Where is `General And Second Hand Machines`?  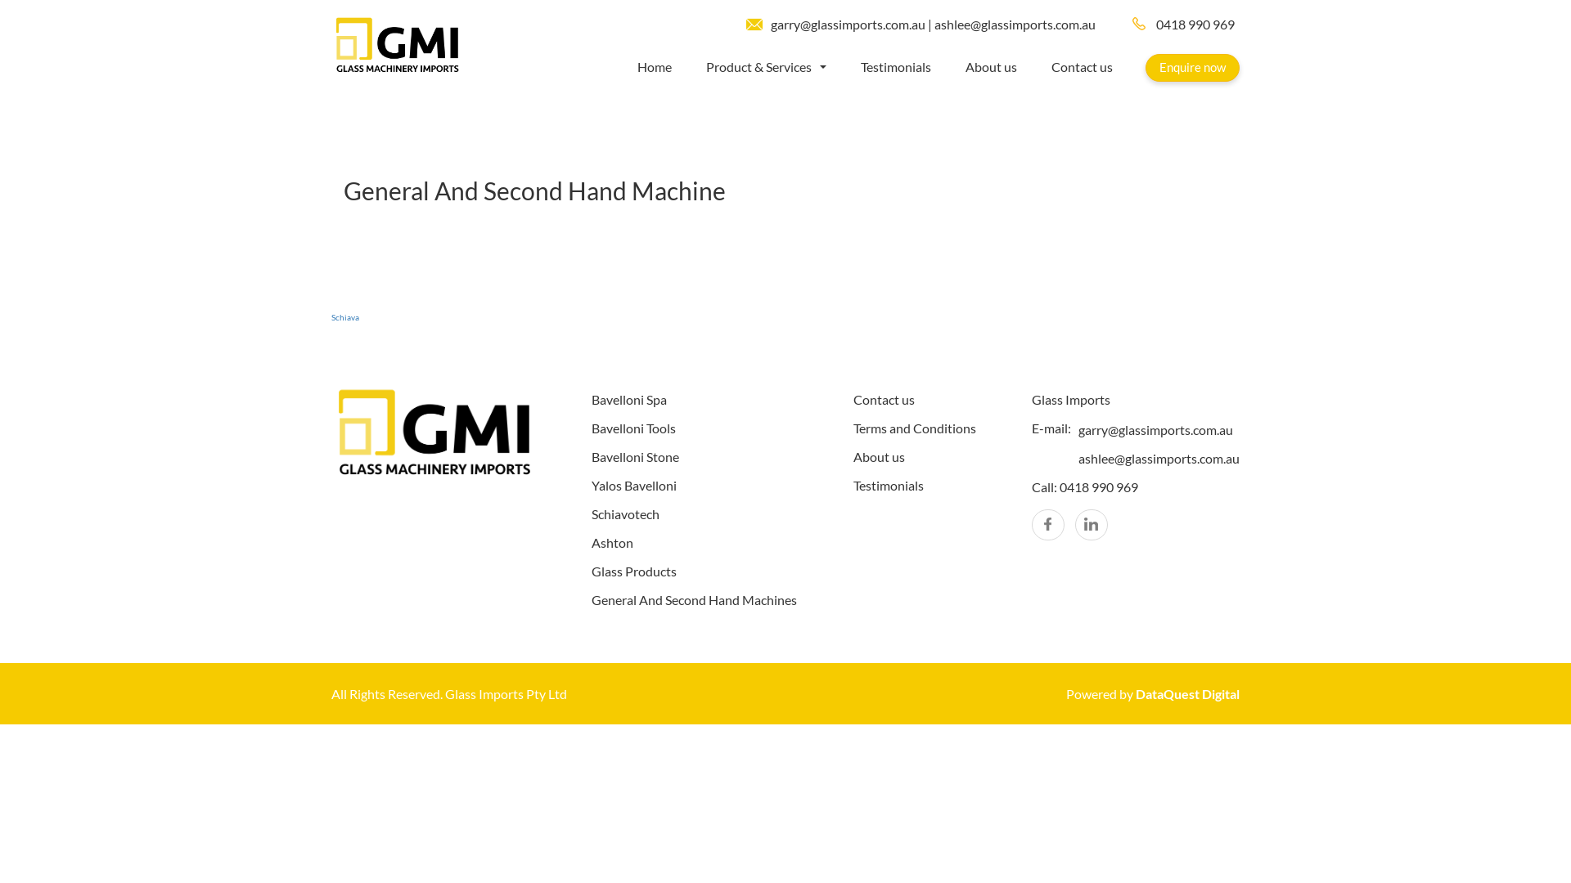
General And Second Hand Machines is located at coordinates (694, 600).